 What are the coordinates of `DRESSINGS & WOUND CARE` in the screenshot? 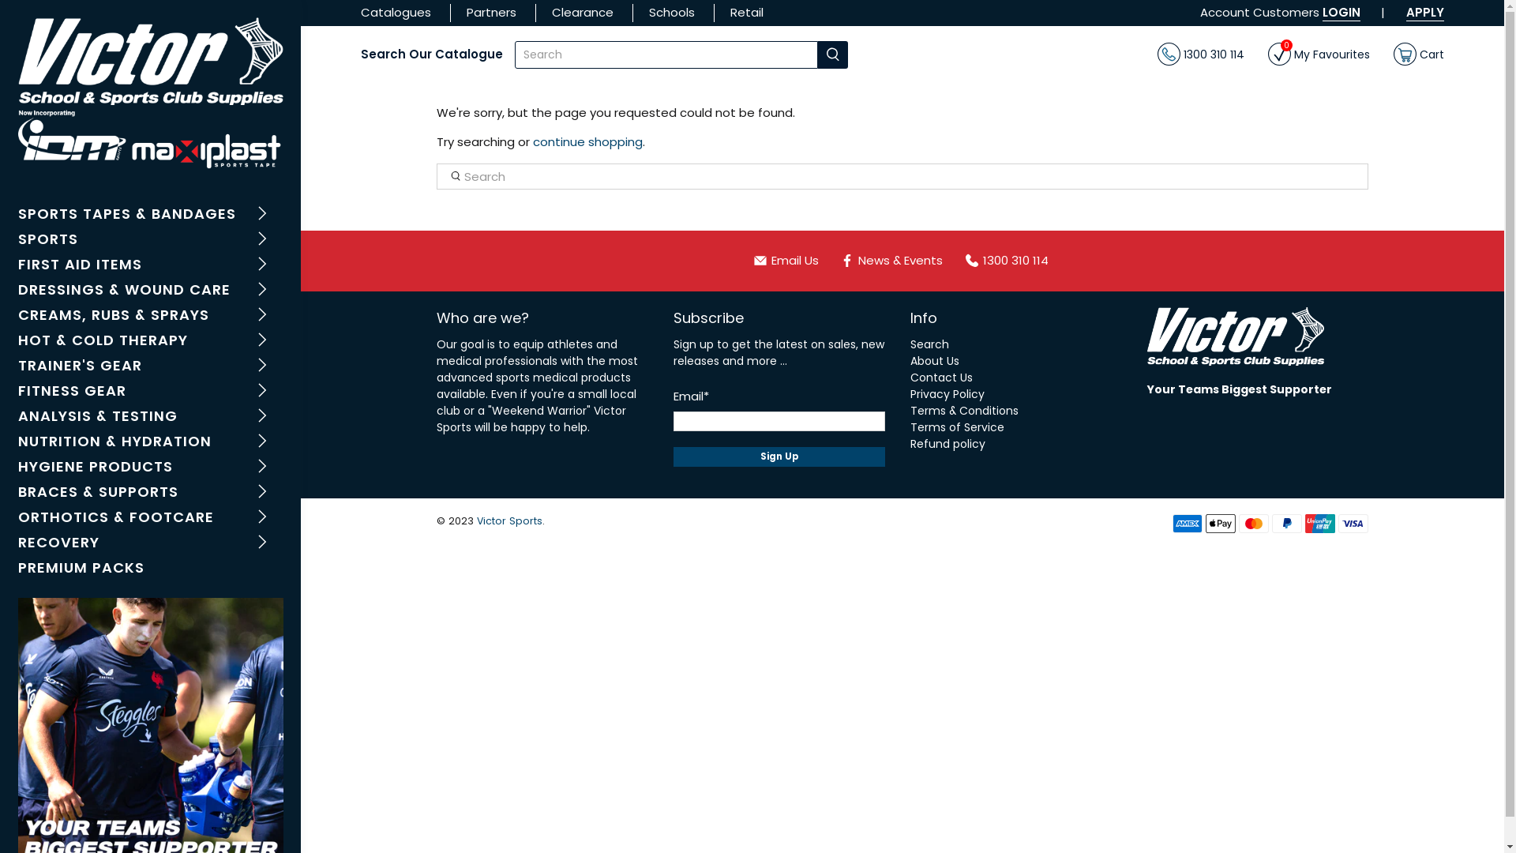 It's located at (150, 291).